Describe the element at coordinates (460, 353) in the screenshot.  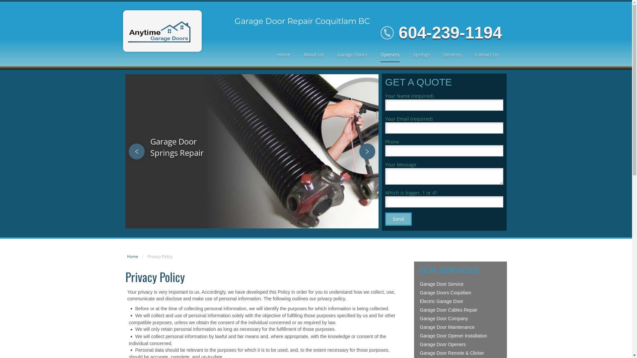
I see `Garage Door Remote & Clicker` at that location.